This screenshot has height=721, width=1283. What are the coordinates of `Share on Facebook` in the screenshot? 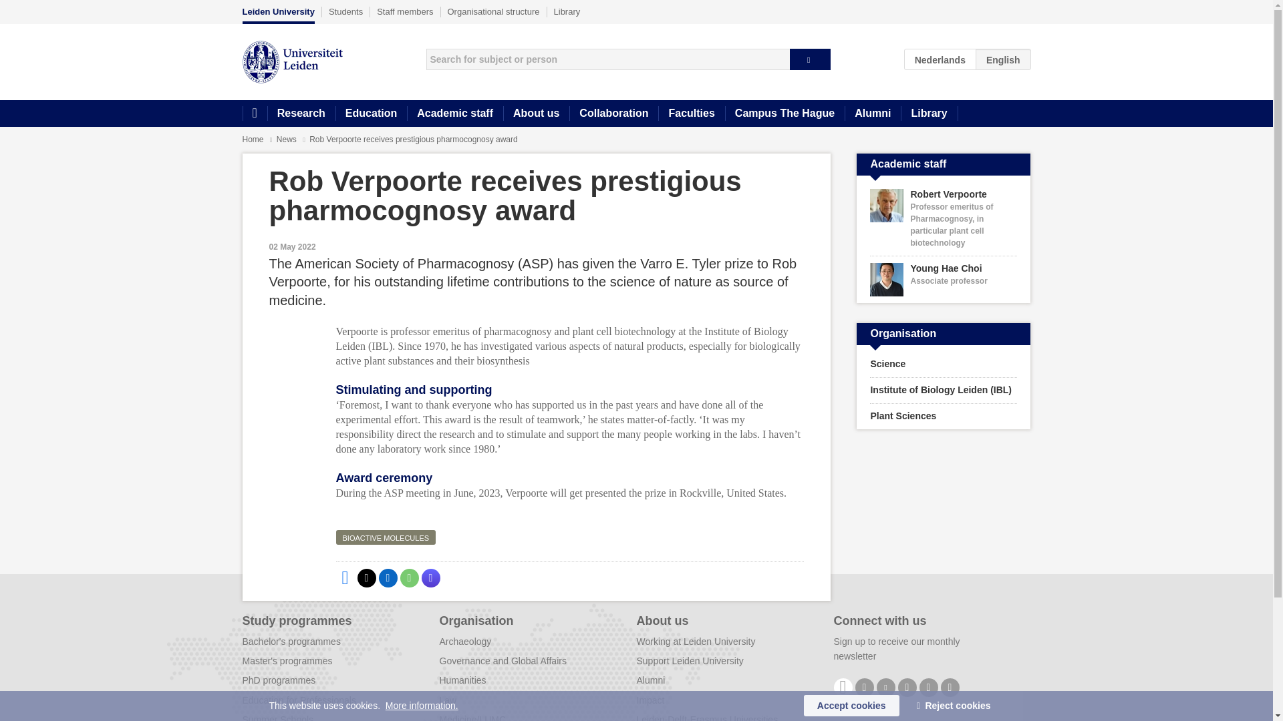 It's located at (344, 578).